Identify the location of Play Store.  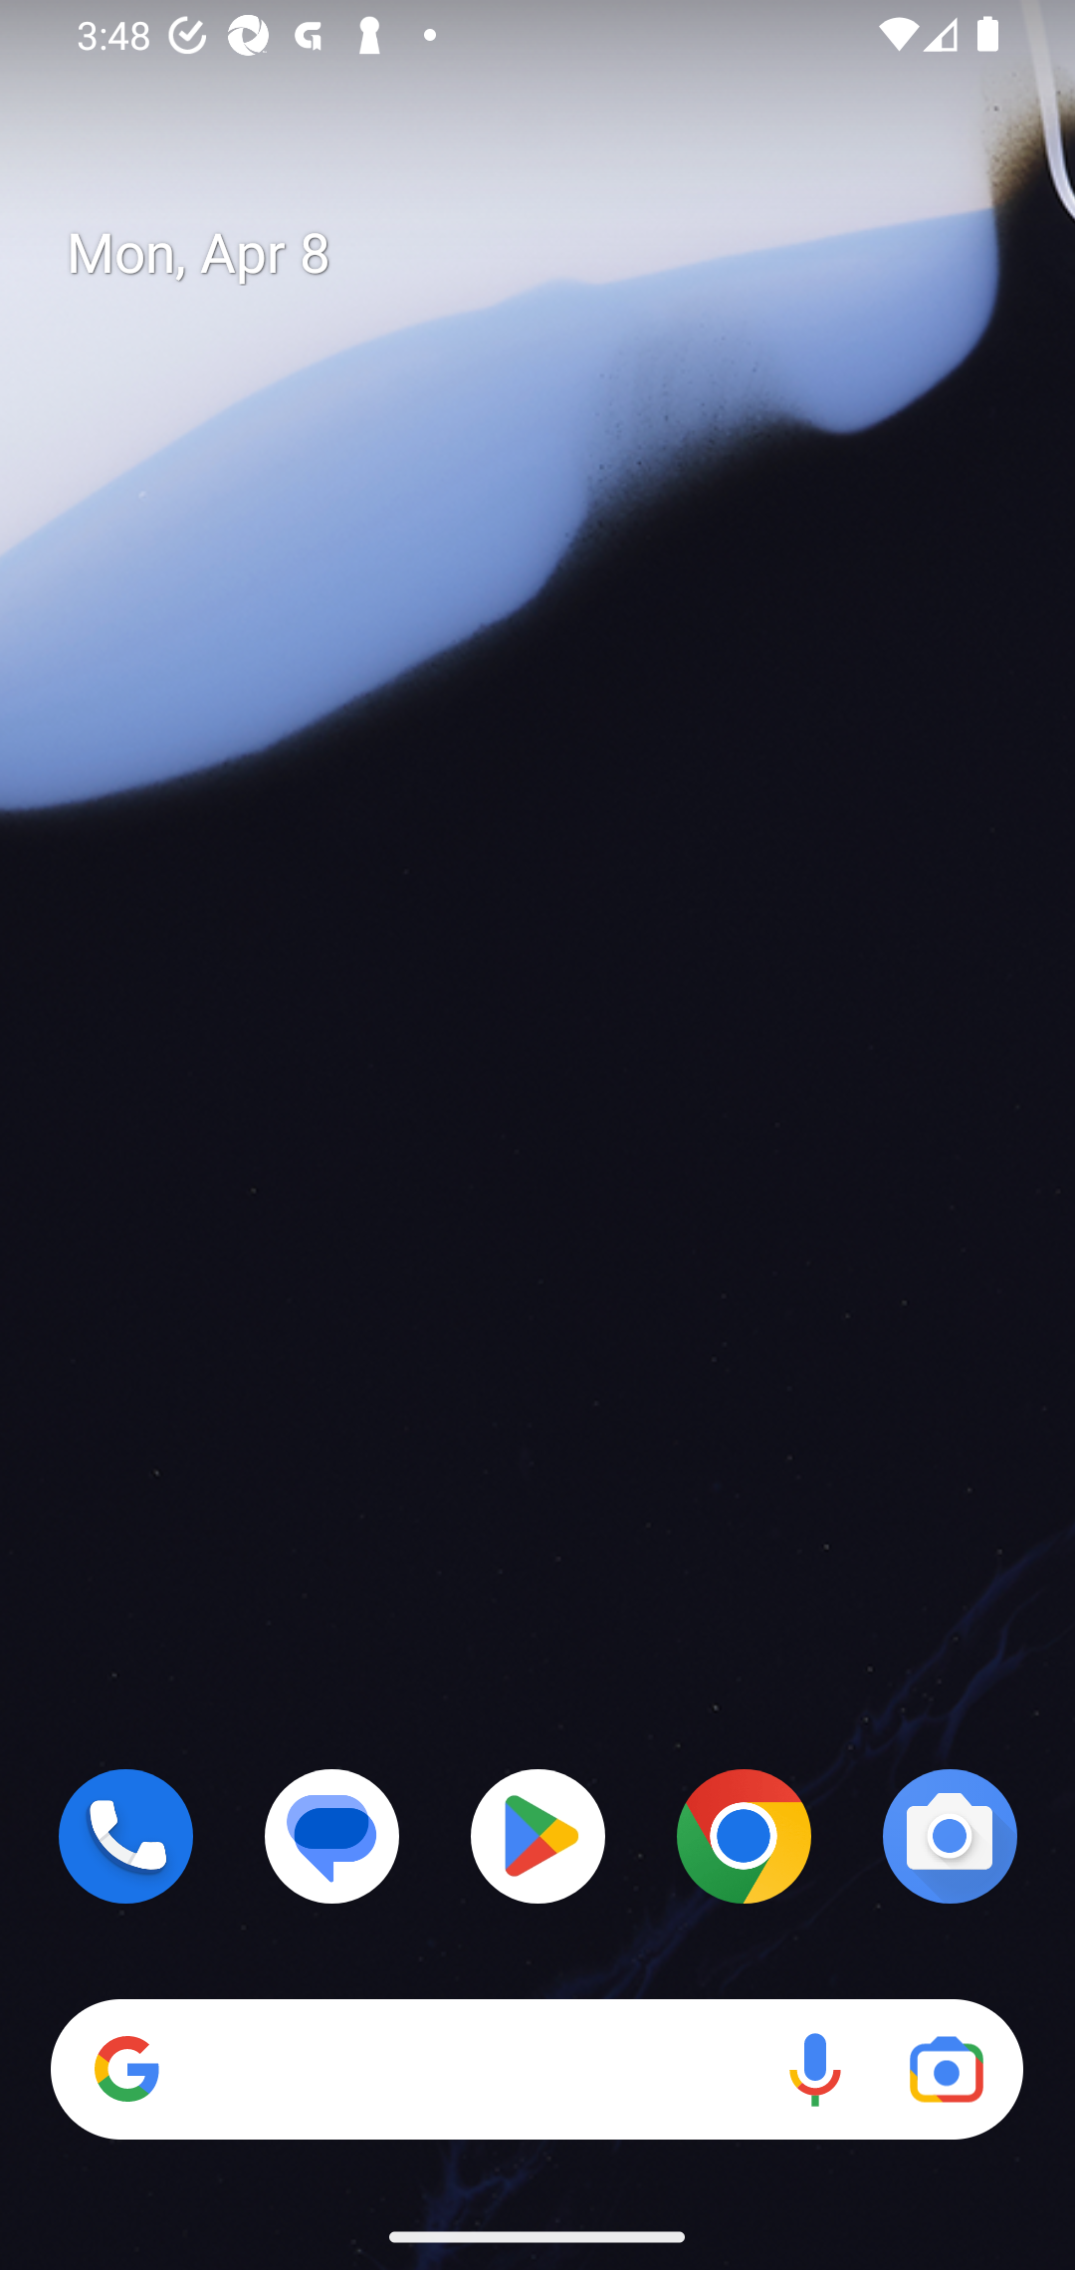
(537, 1836).